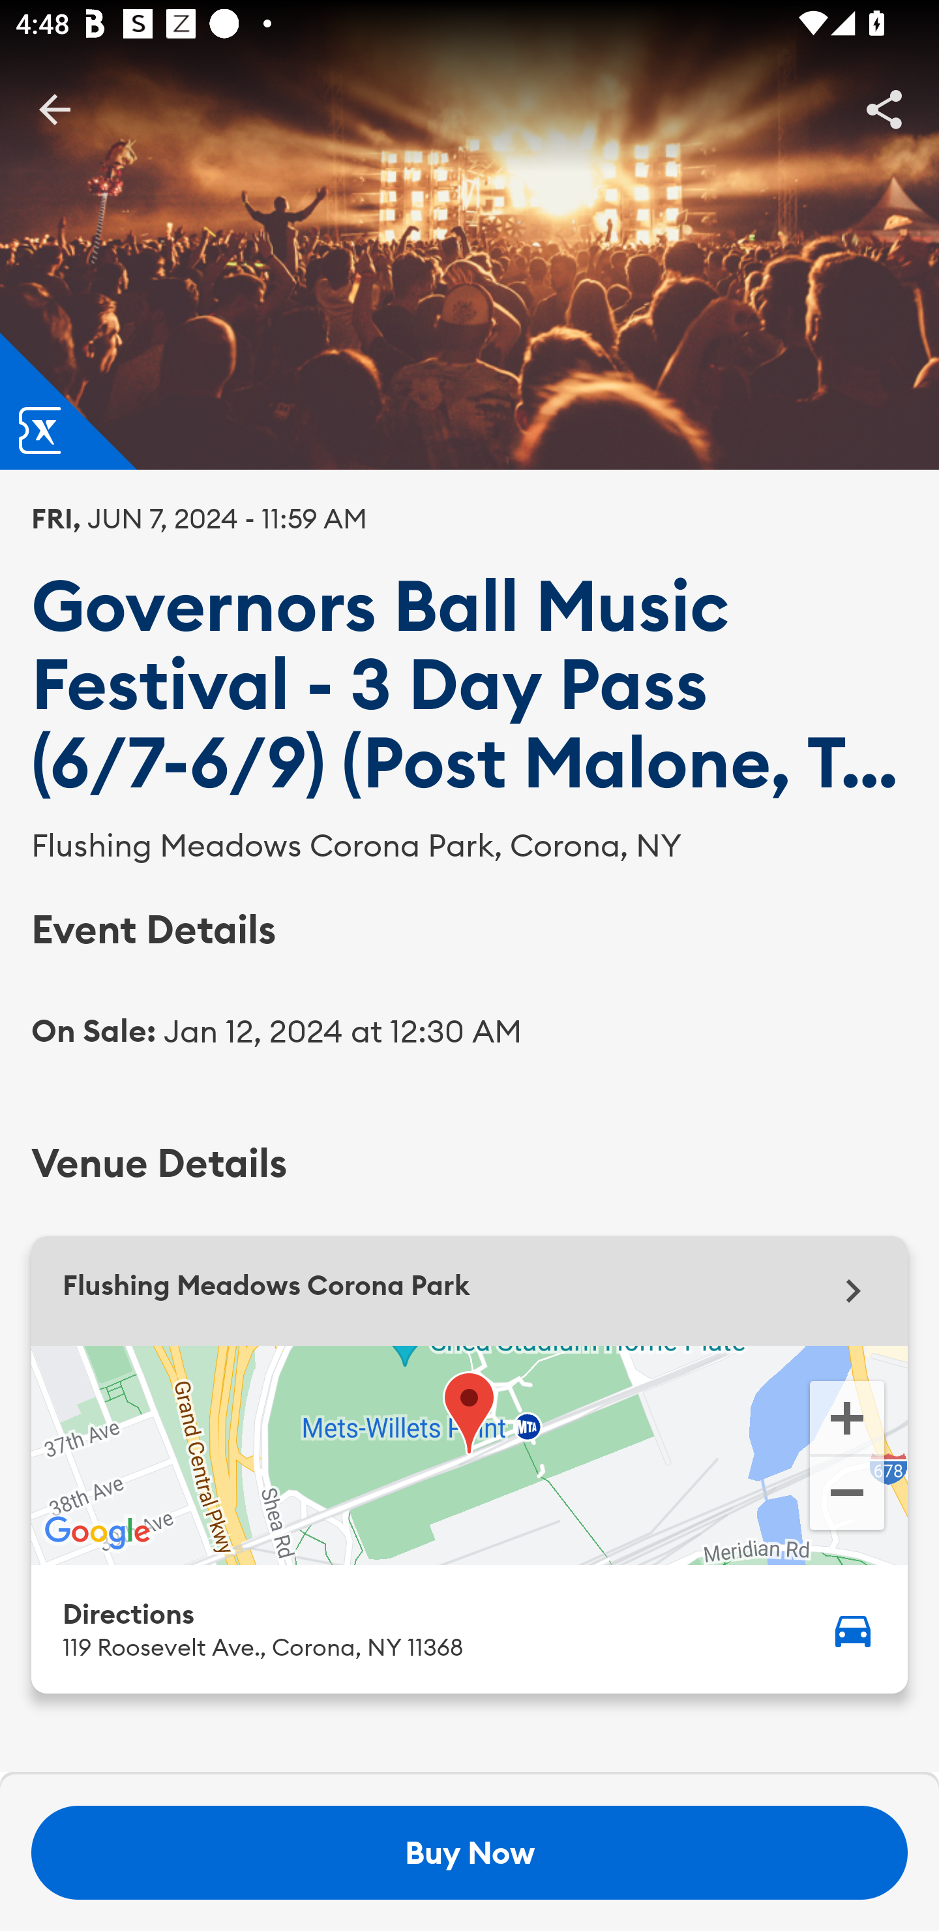 The height and width of the screenshot is (1931, 939). What do you see at coordinates (846, 1416) in the screenshot?
I see `Zoom in` at bounding box center [846, 1416].